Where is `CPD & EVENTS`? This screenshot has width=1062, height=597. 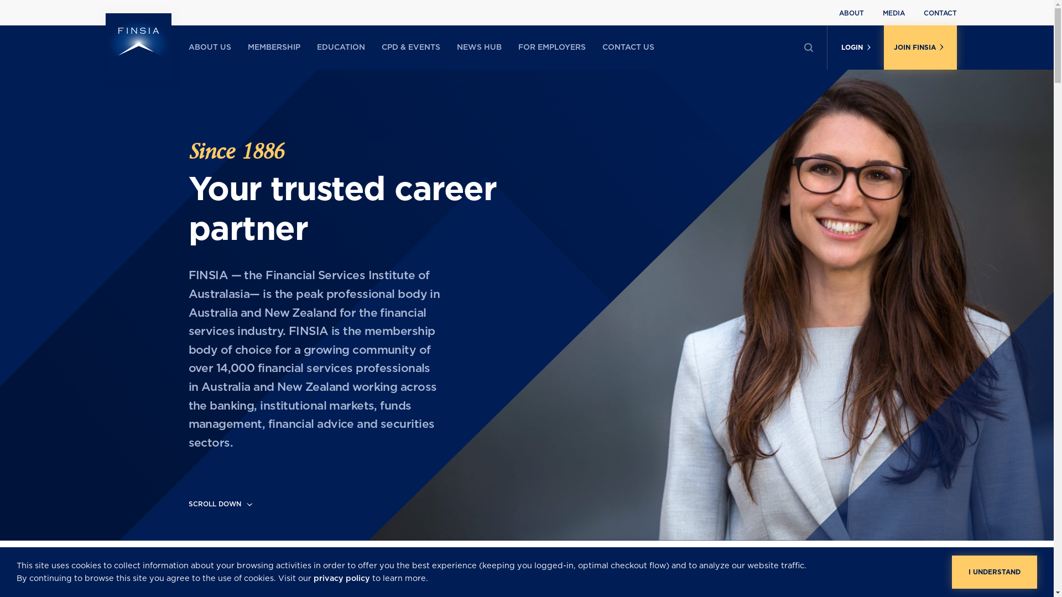 CPD & EVENTS is located at coordinates (411, 48).